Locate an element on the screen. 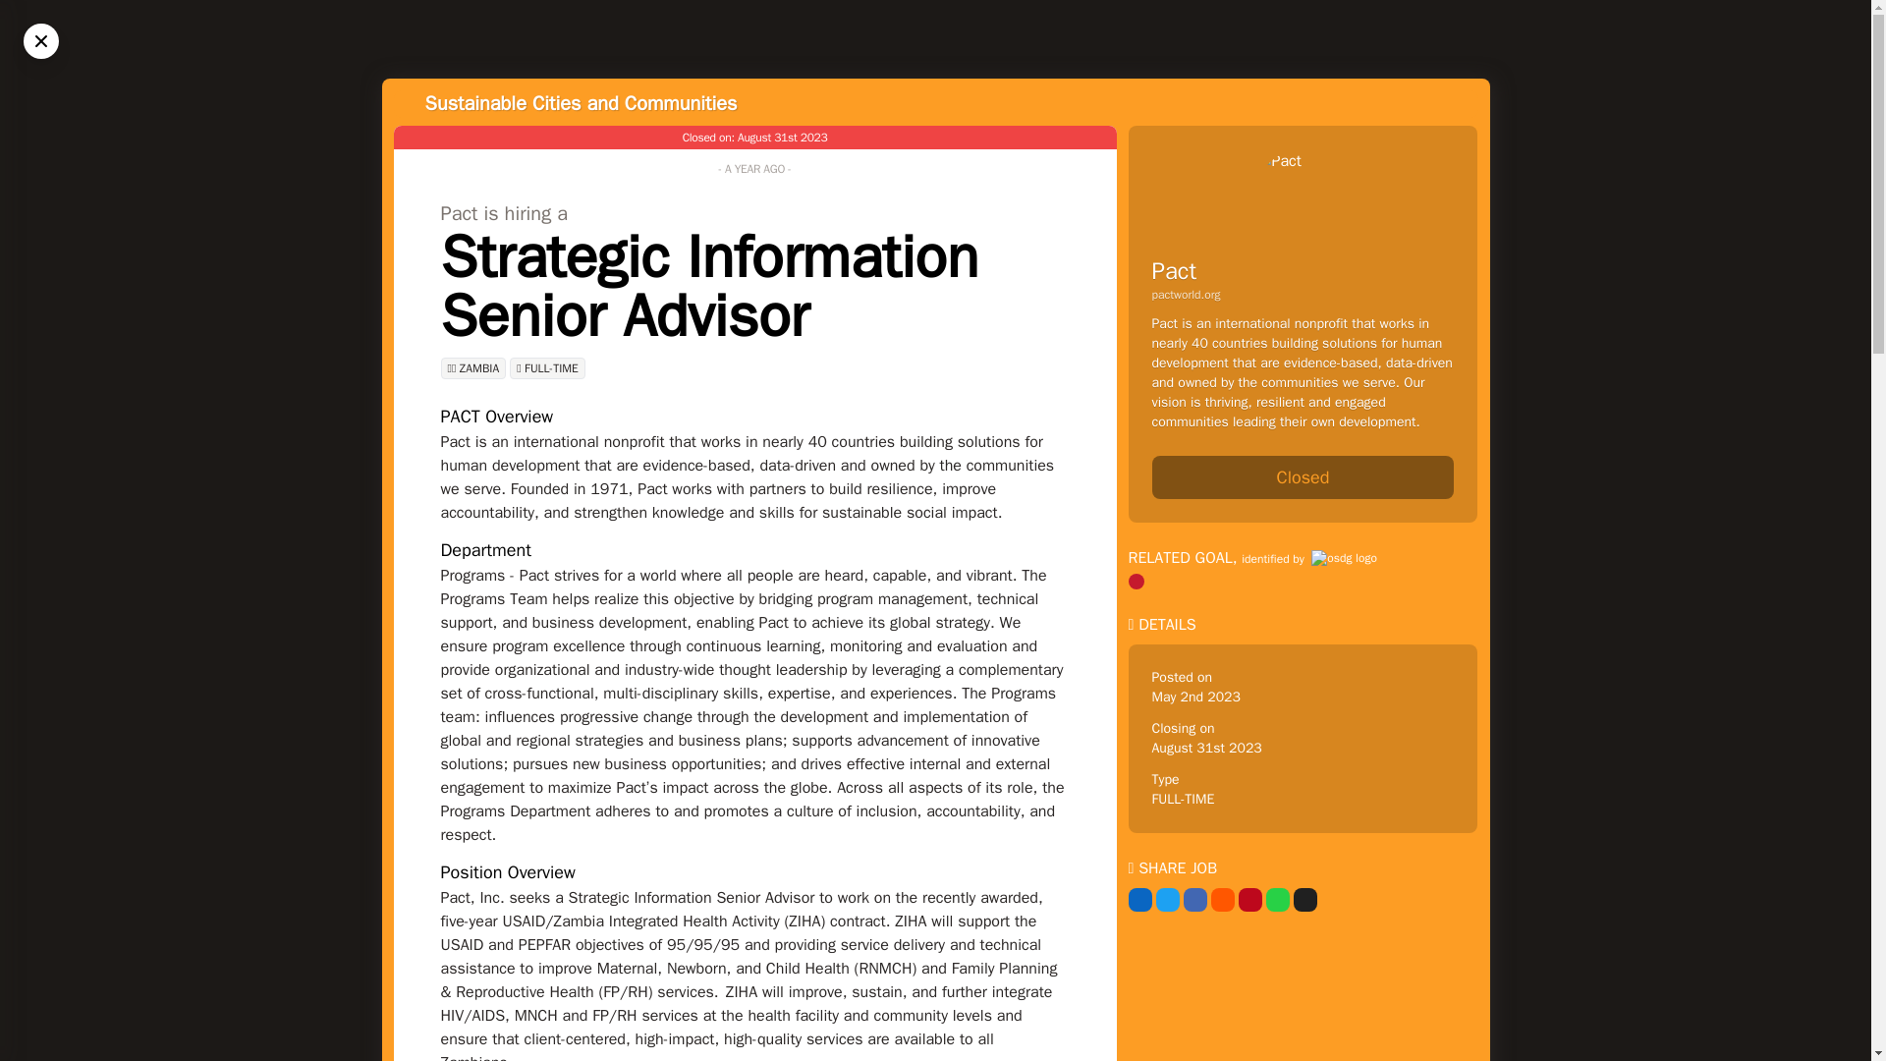 The image size is (1886, 1061). pactworld.org is located at coordinates (1303, 294).